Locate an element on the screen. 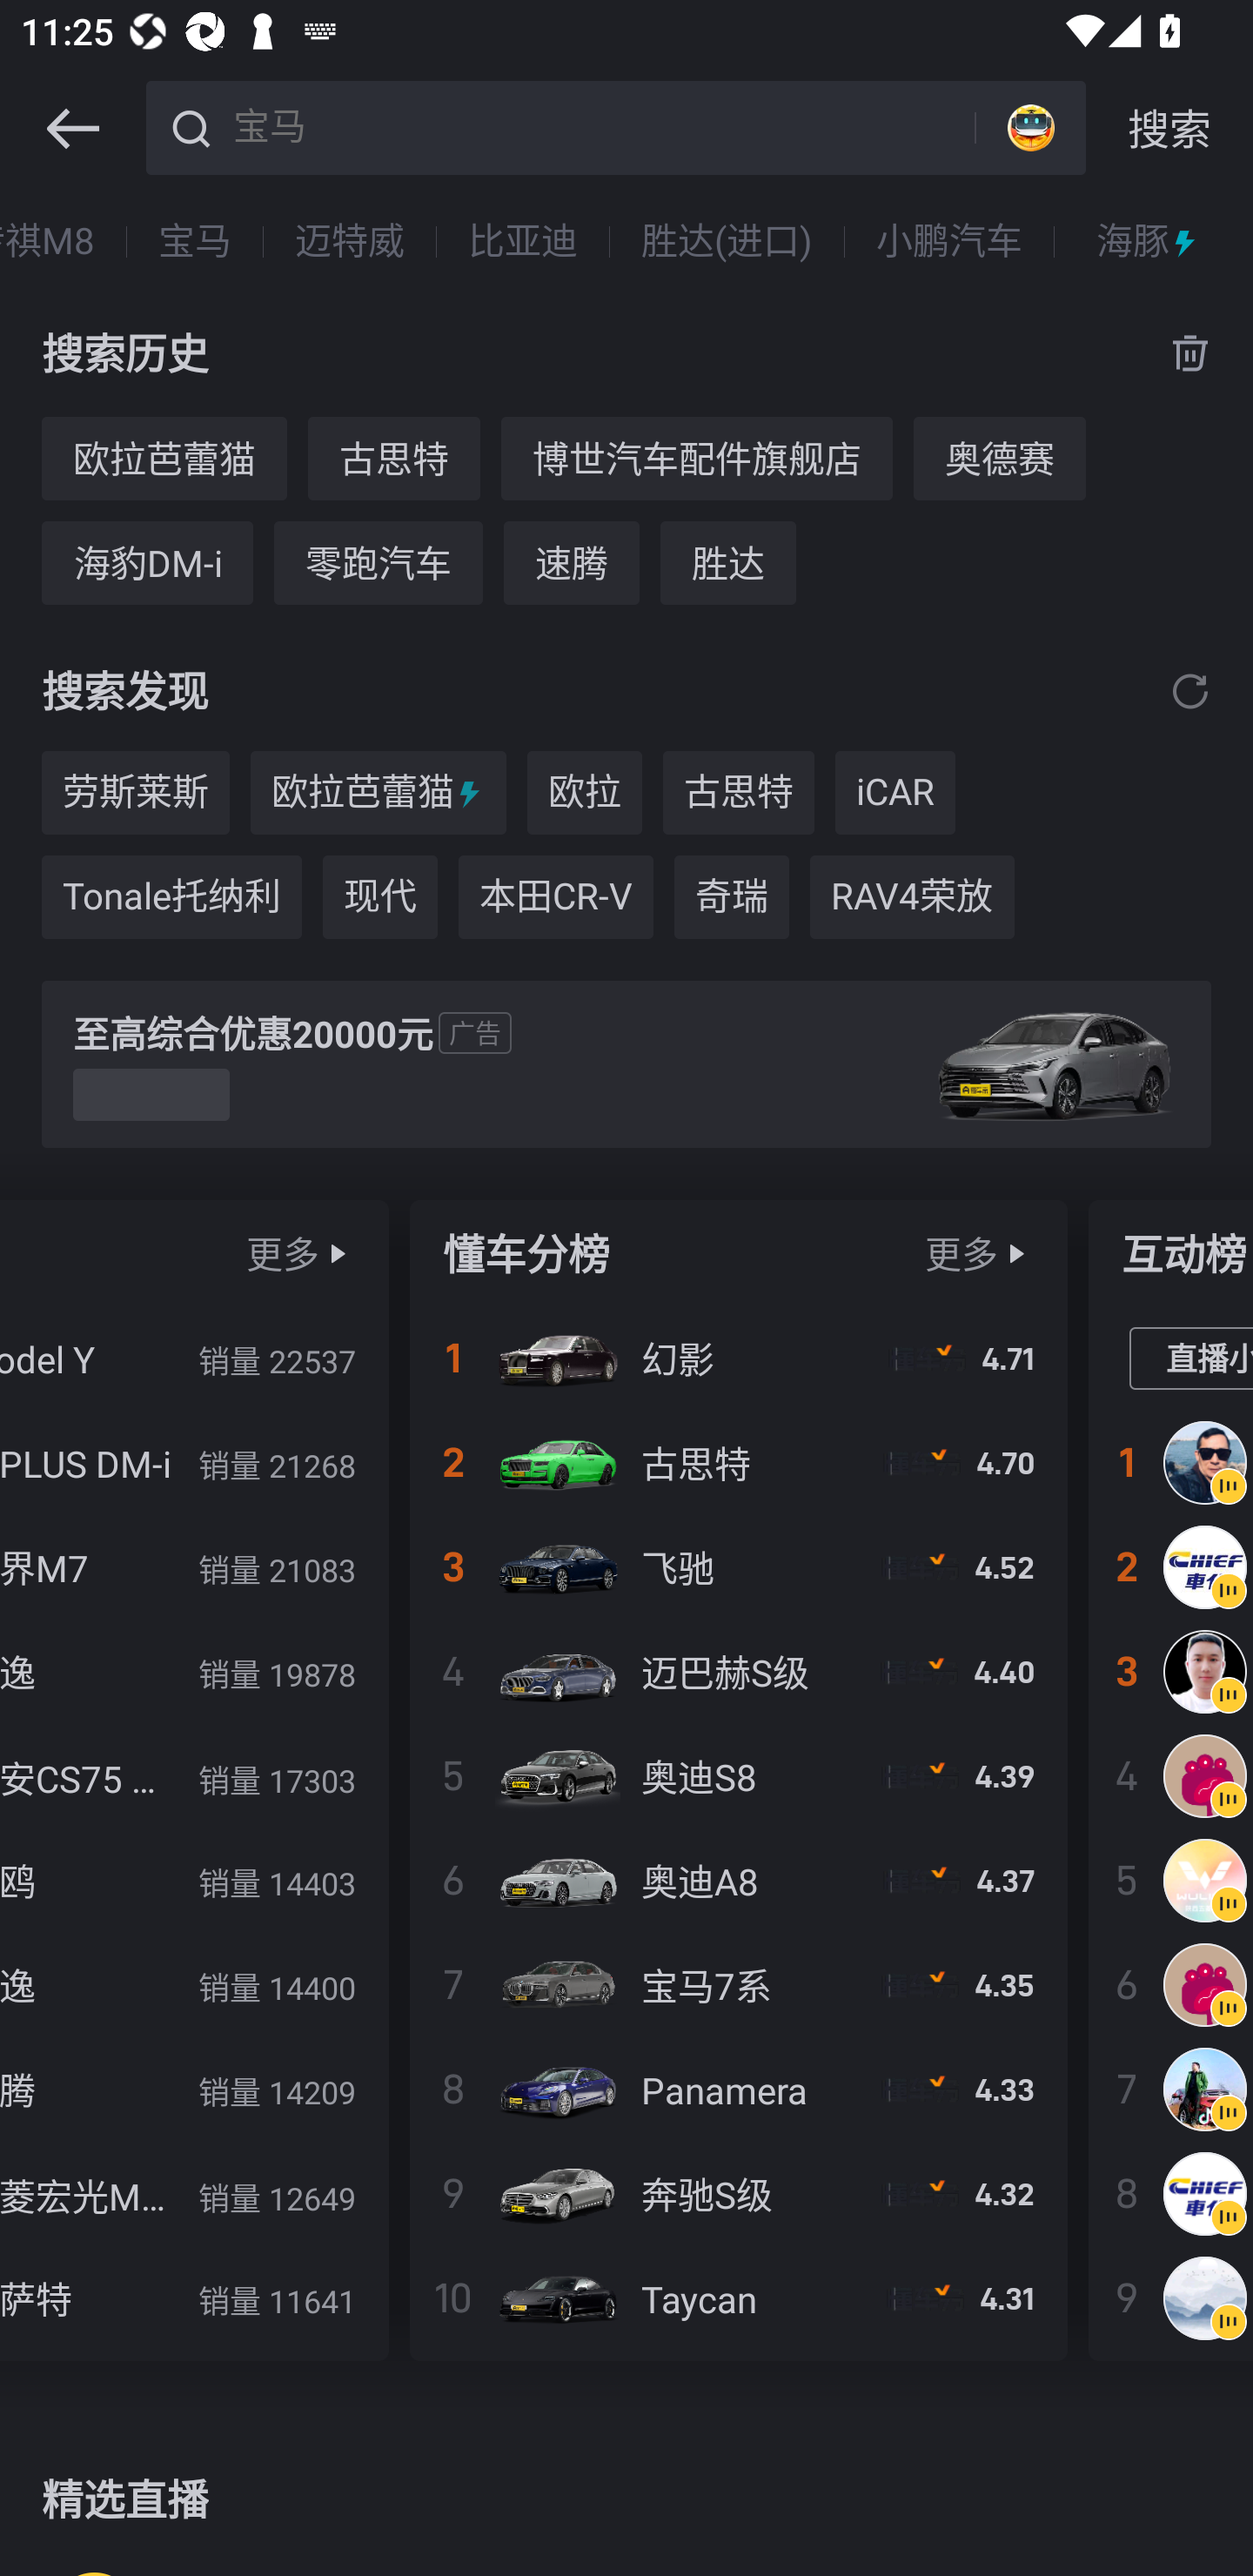 This screenshot has height=2576, width=1253.  is located at coordinates (1016, 1254).